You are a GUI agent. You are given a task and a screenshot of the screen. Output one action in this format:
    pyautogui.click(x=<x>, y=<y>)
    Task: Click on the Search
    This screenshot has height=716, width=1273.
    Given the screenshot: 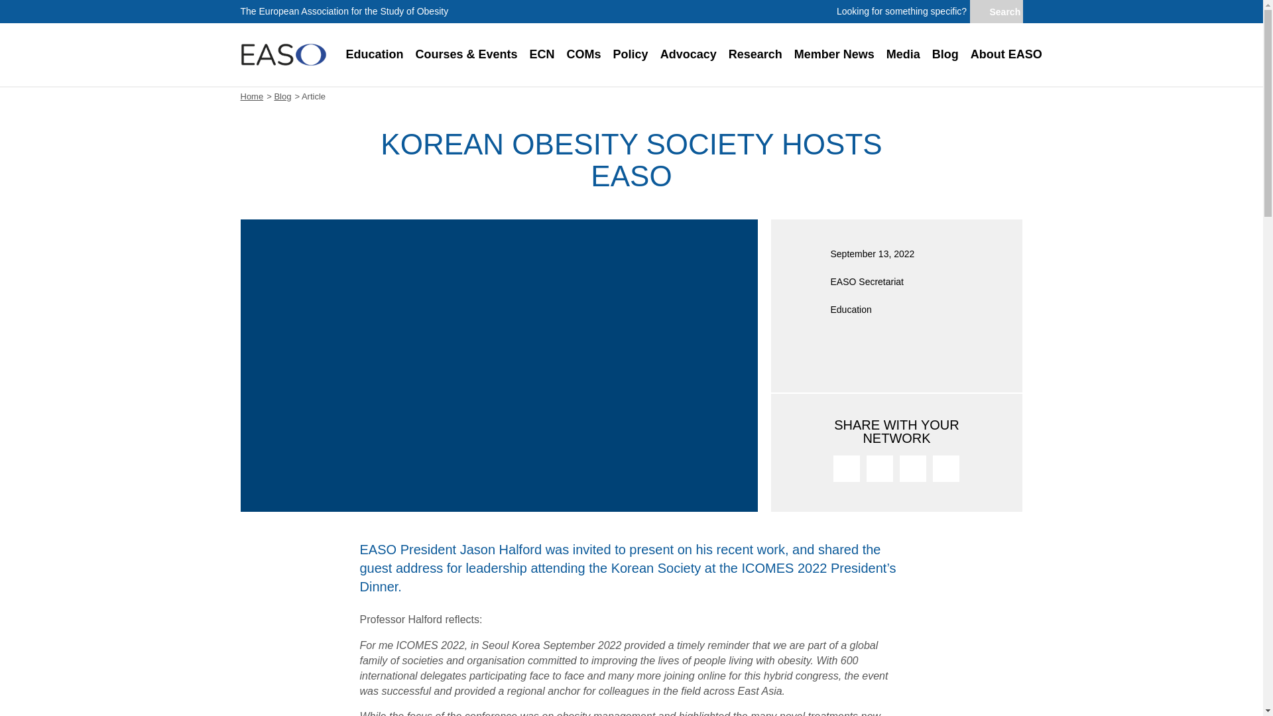 What is the action you would take?
    pyautogui.click(x=995, y=12)
    